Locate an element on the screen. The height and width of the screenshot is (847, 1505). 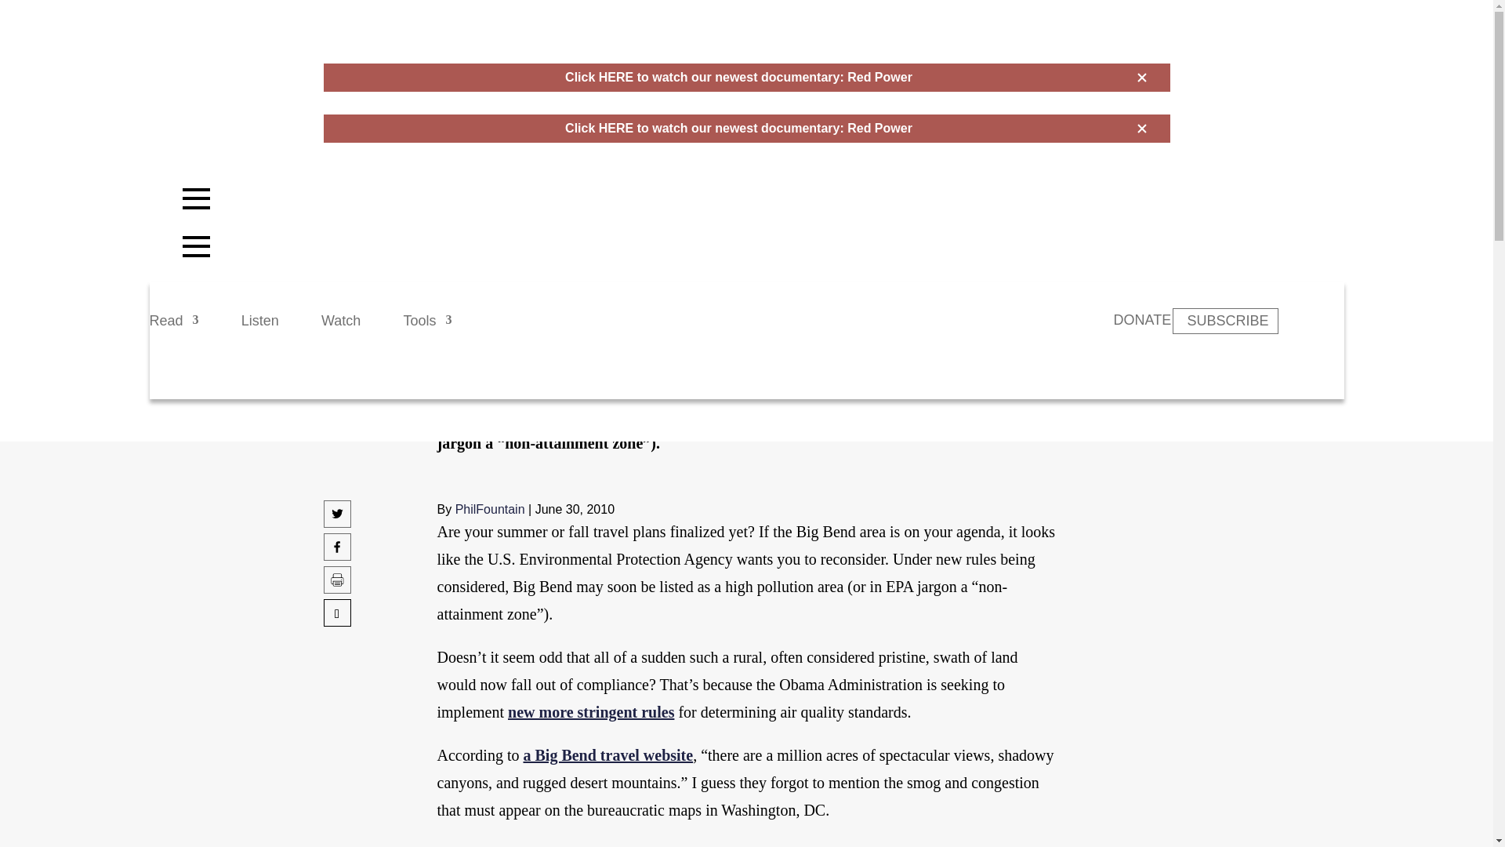
Click HERE to watch our newest documentary: Red Power is located at coordinates (738, 77).